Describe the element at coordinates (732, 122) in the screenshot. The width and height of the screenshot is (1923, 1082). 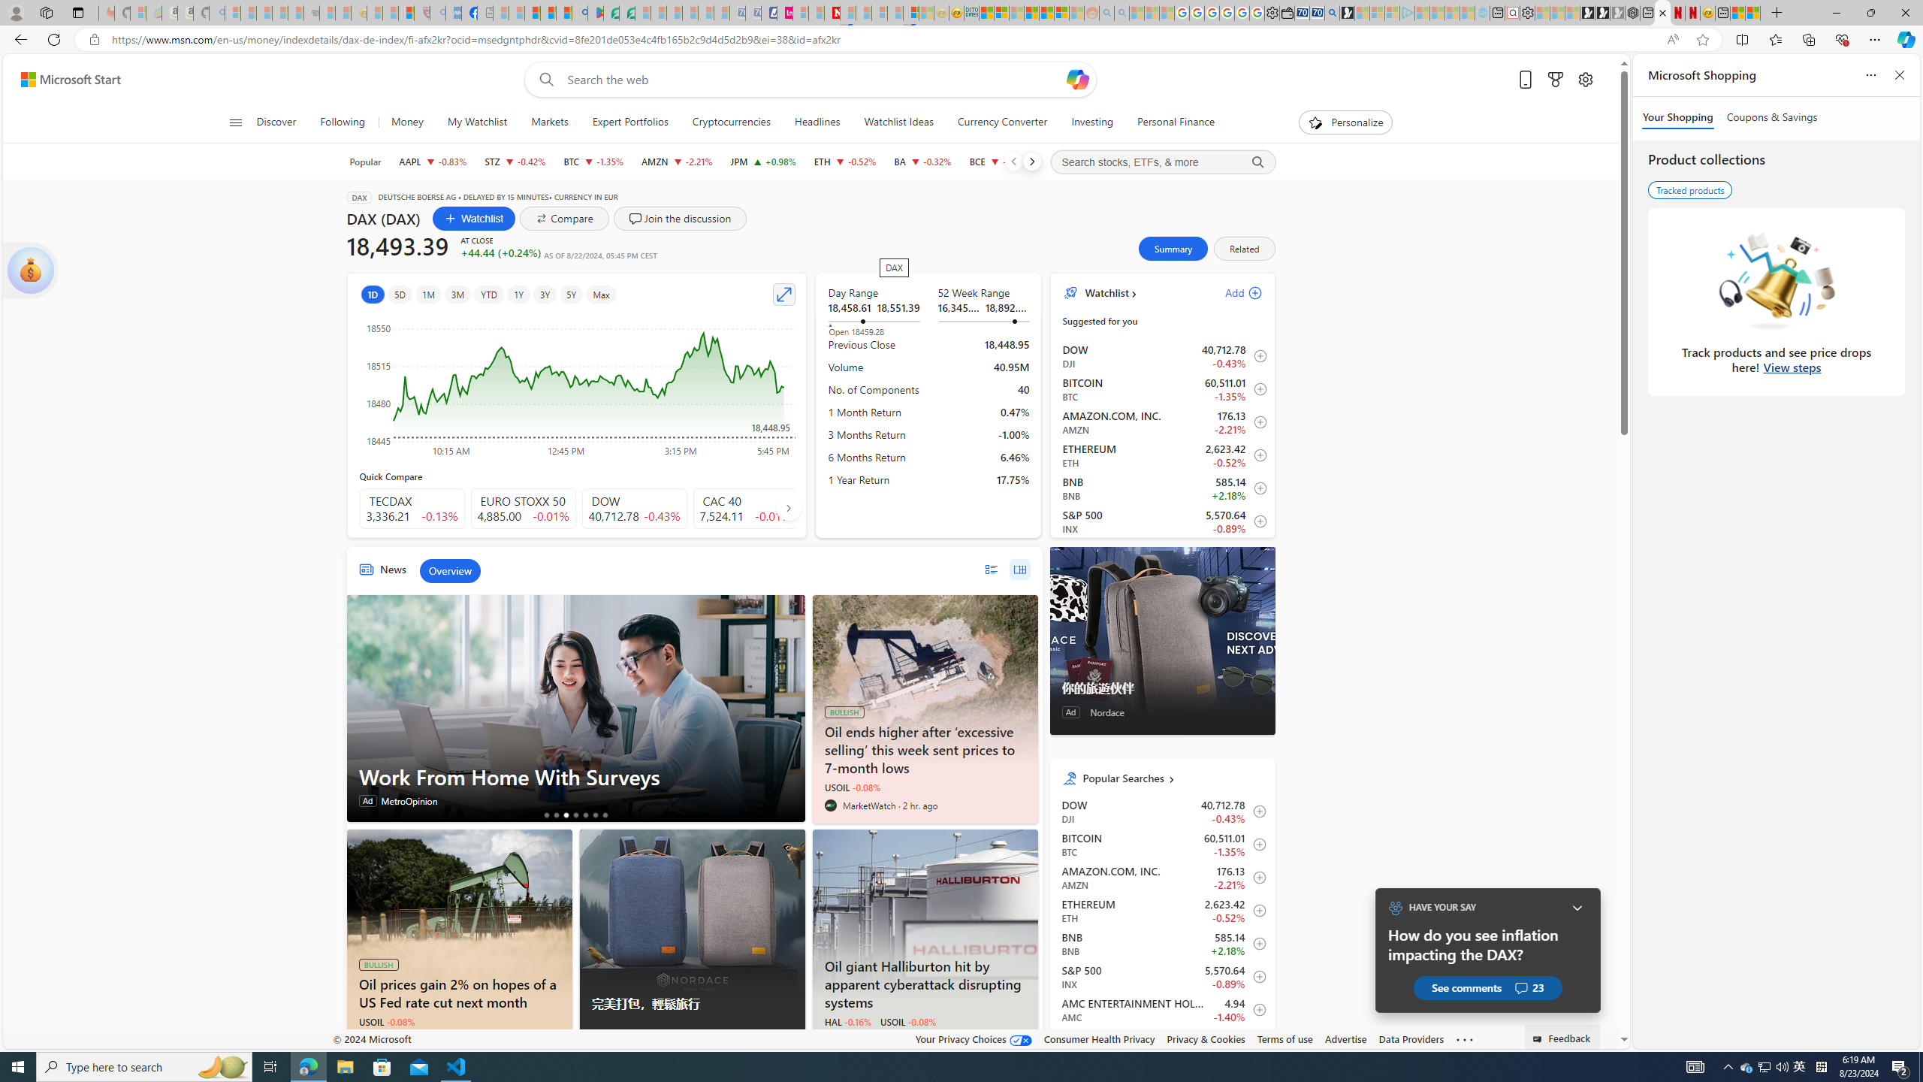
I see `Cryptocurrencies` at that location.